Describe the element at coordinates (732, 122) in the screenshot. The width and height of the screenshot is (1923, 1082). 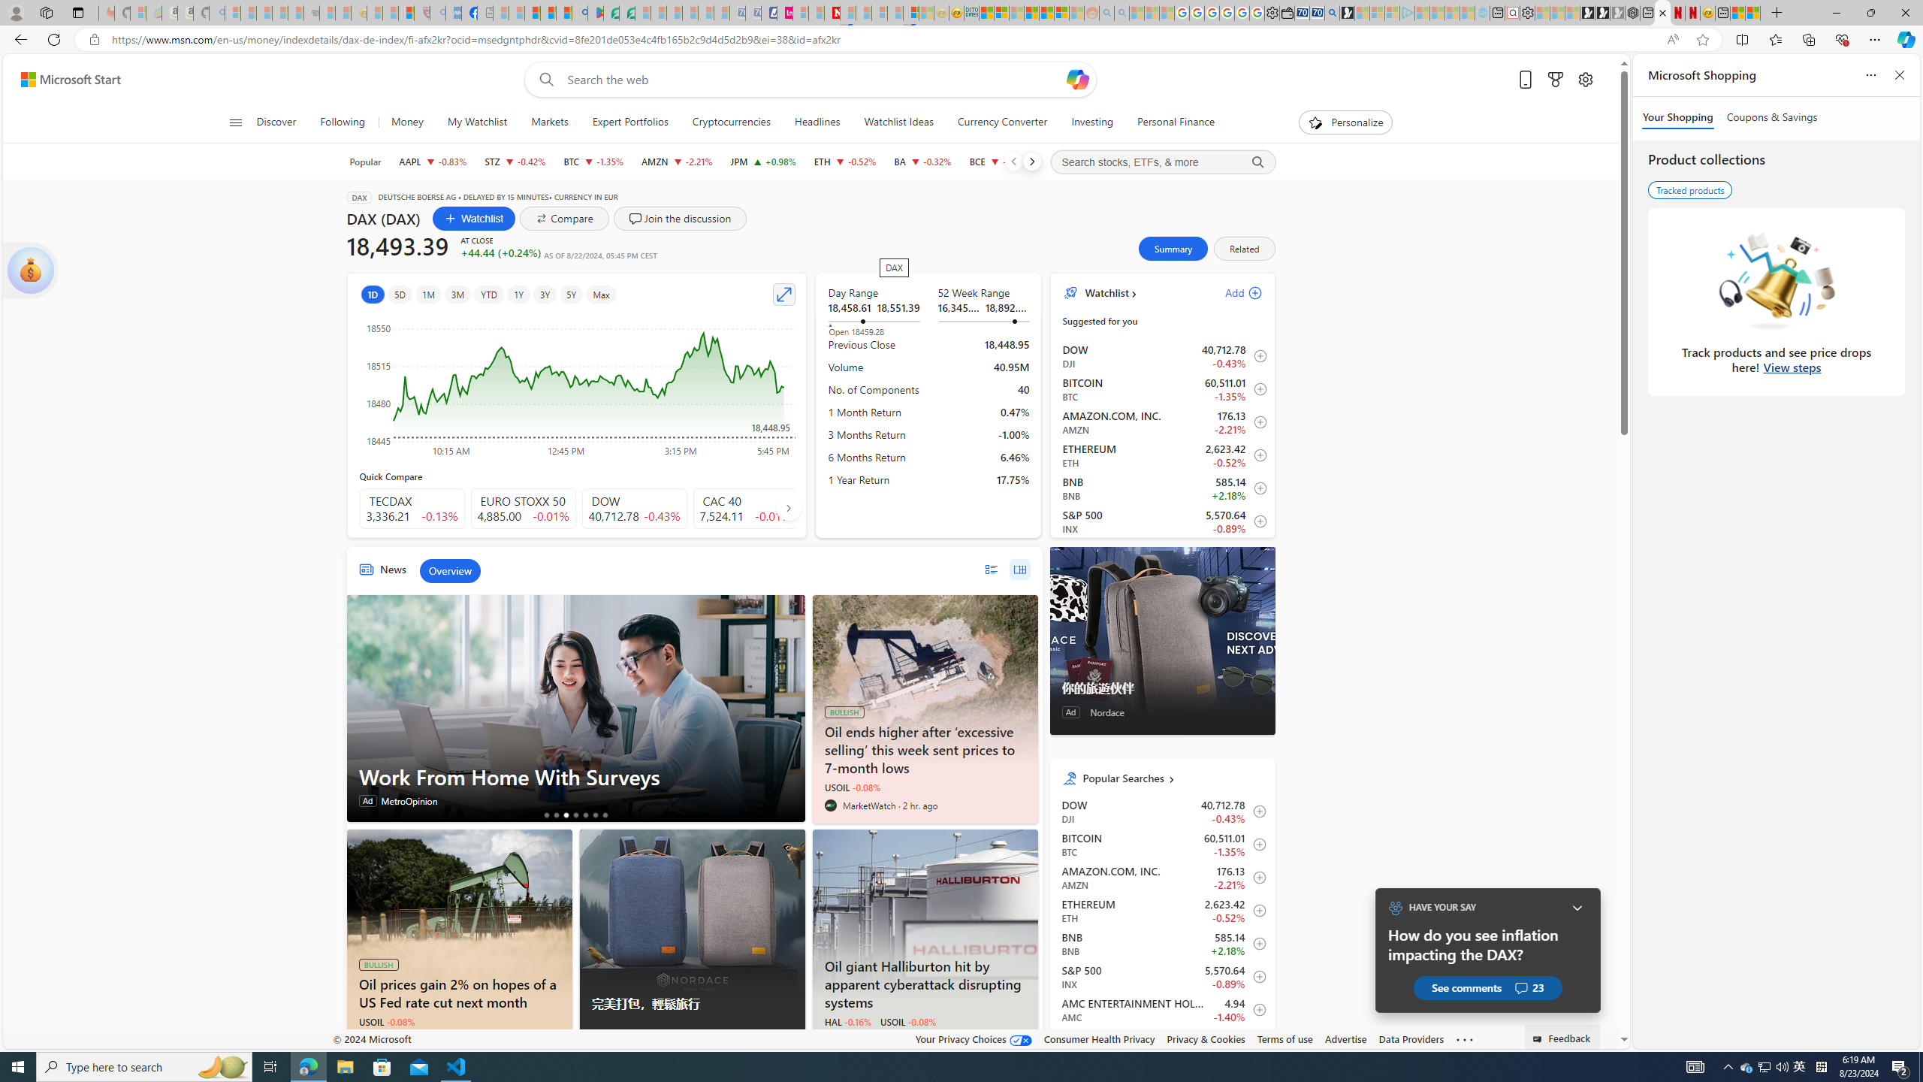
I see `Cryptocurrencies` at that location.